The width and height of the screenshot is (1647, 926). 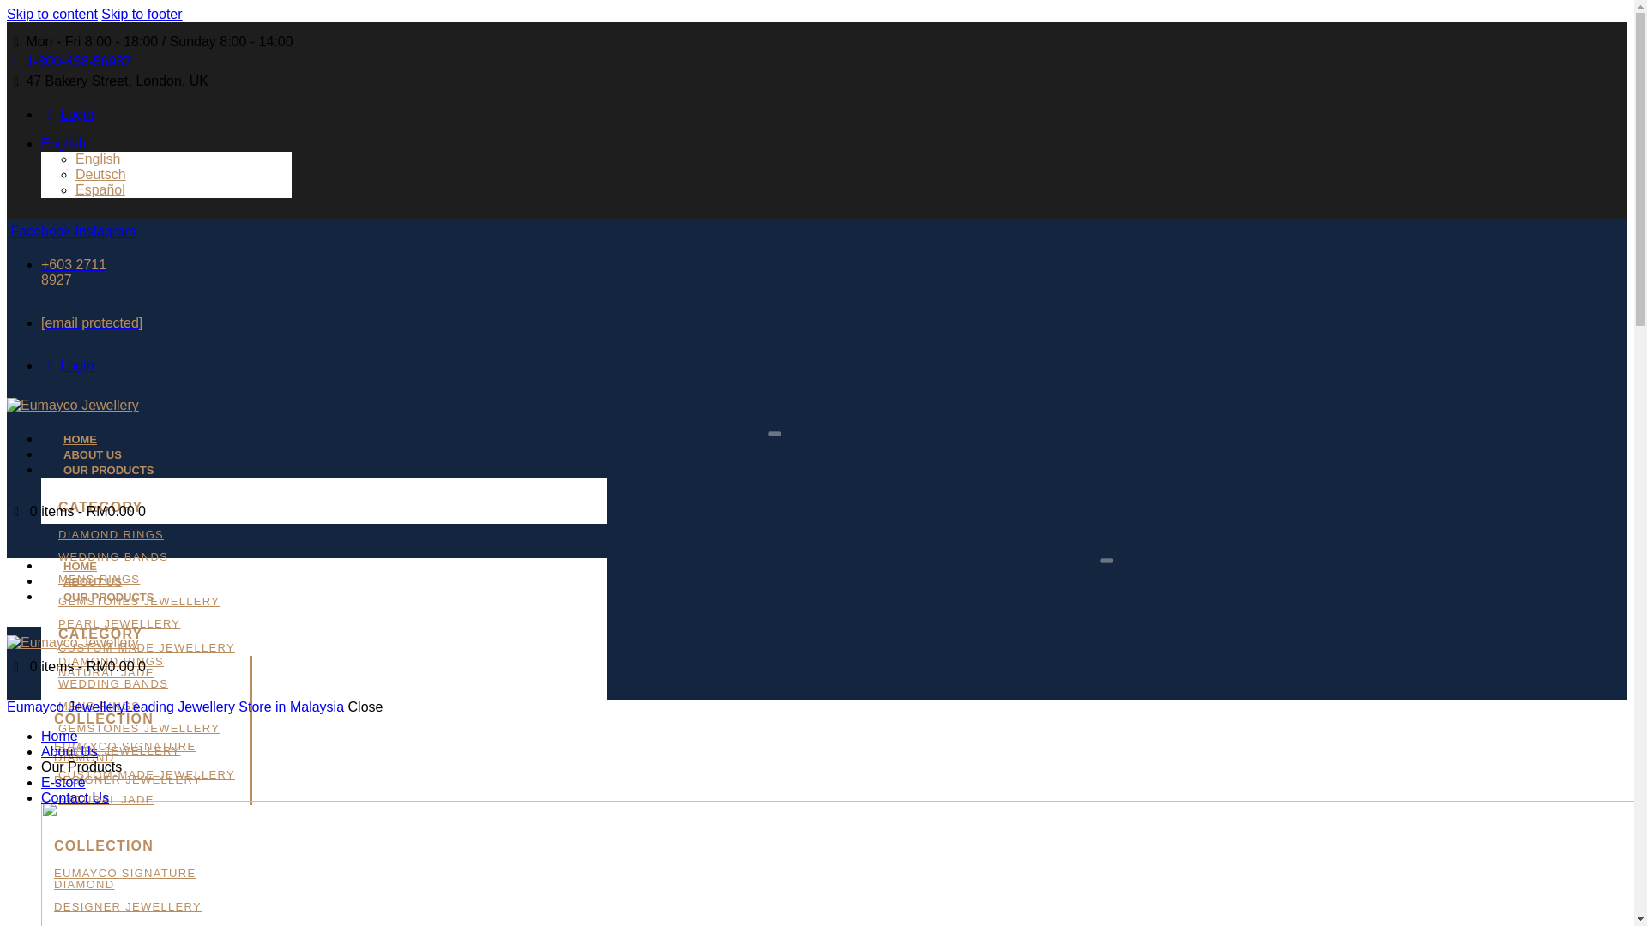 What do you see at coordinates (98, 159) in the screenshot?
I see `English` at bounding box center [98, 159].